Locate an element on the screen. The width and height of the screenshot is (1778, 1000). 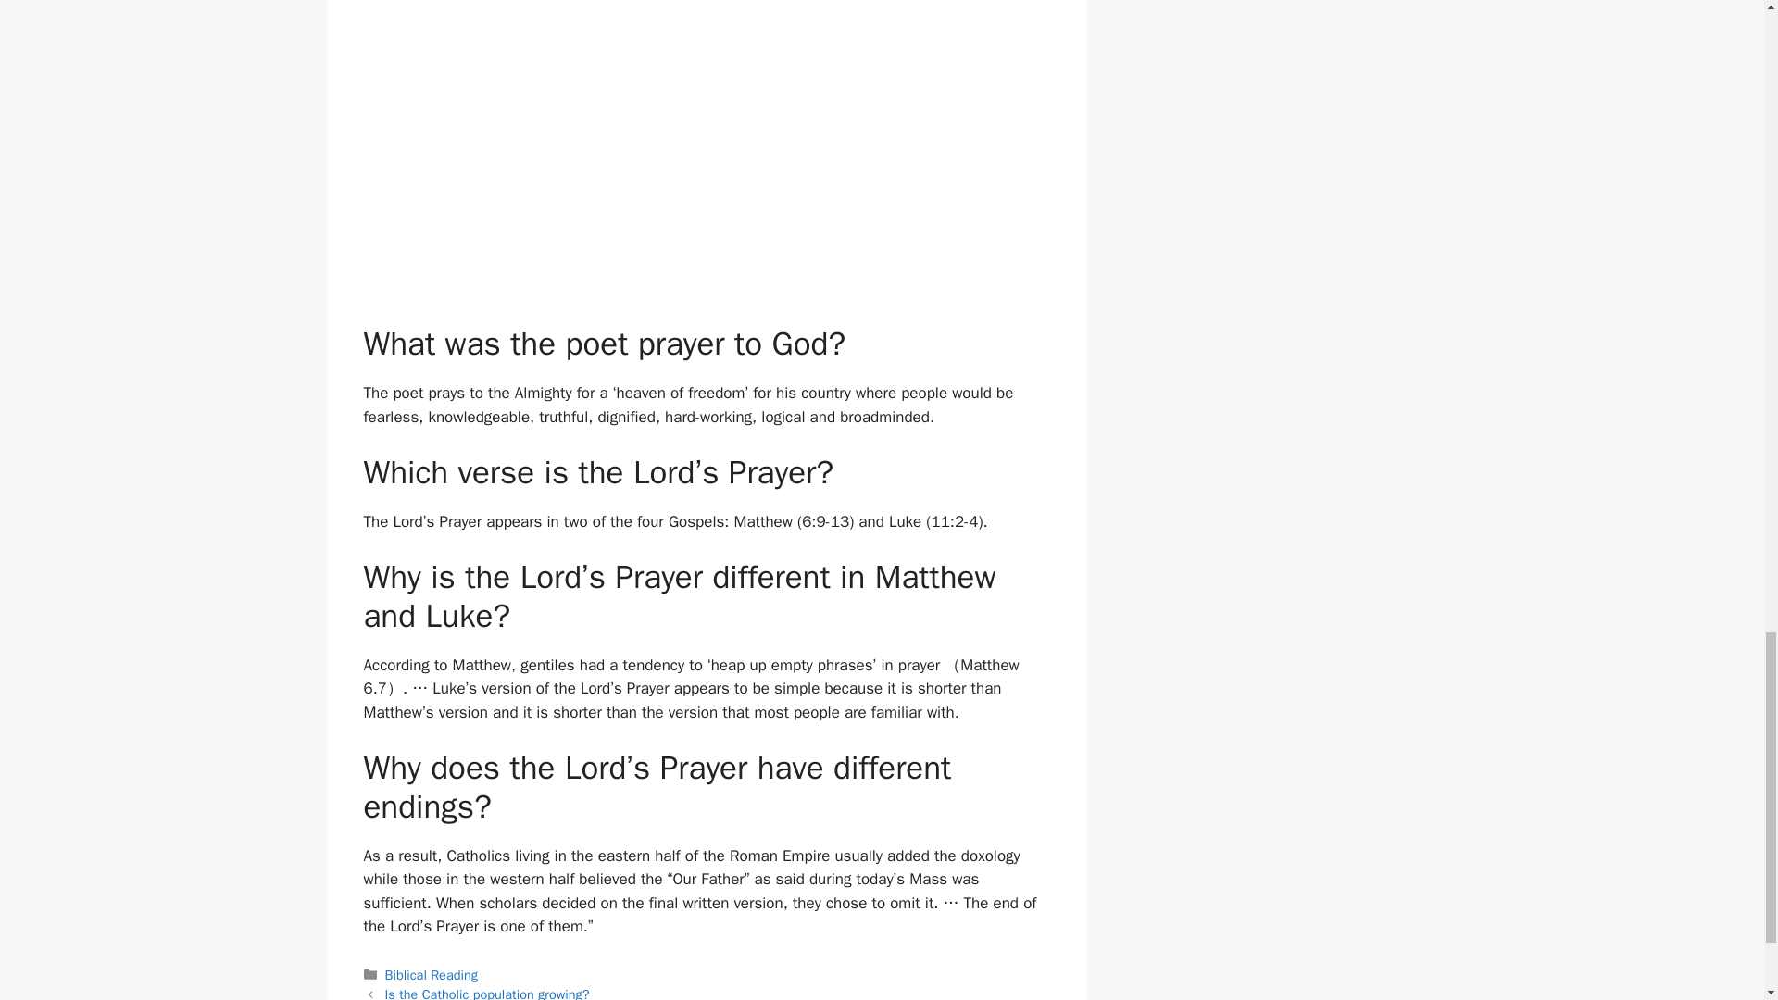
Biblical Reading is located at coordinates (432, 974).